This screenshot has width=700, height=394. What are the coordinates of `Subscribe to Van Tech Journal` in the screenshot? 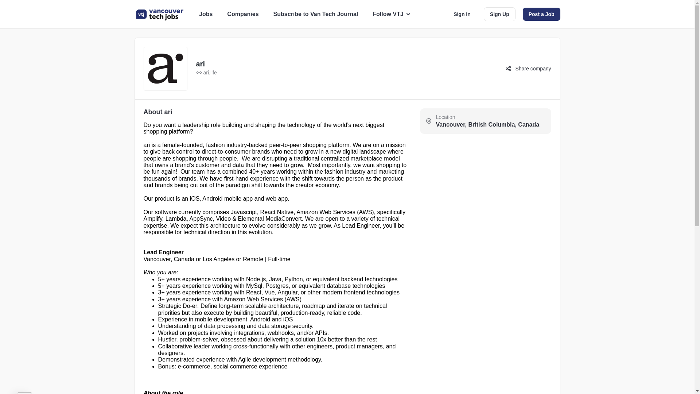 It's located at (316, 14).